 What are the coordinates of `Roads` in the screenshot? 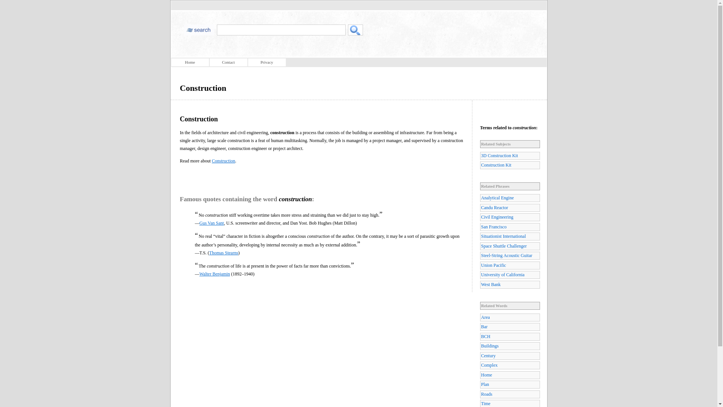 It's located at (509, 394).